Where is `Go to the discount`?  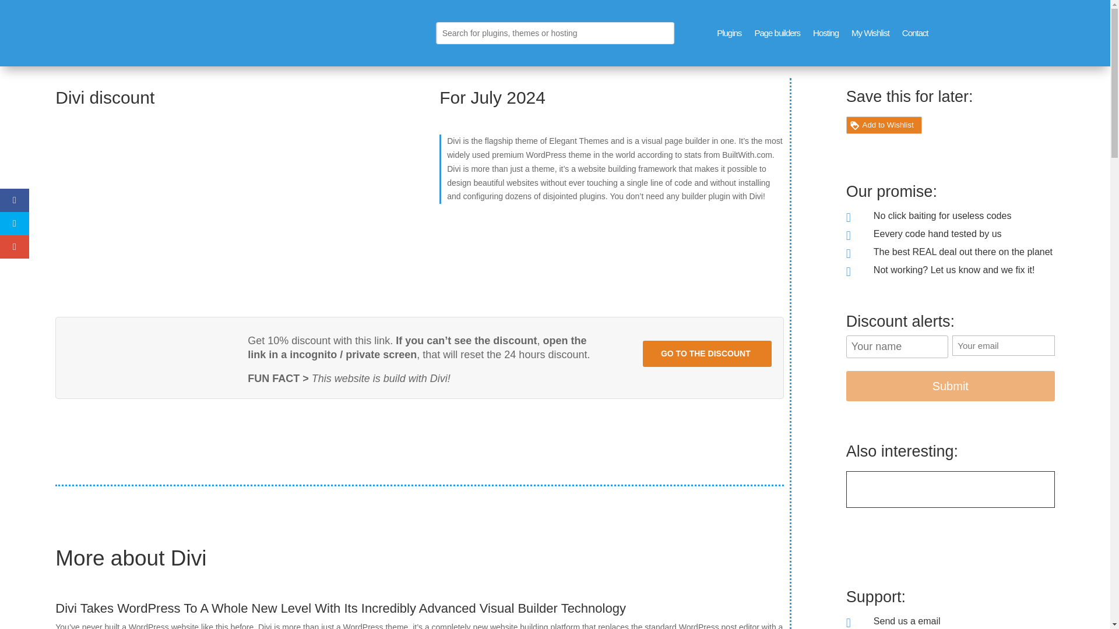
Go to the discount is located at coordinates (706, 354).